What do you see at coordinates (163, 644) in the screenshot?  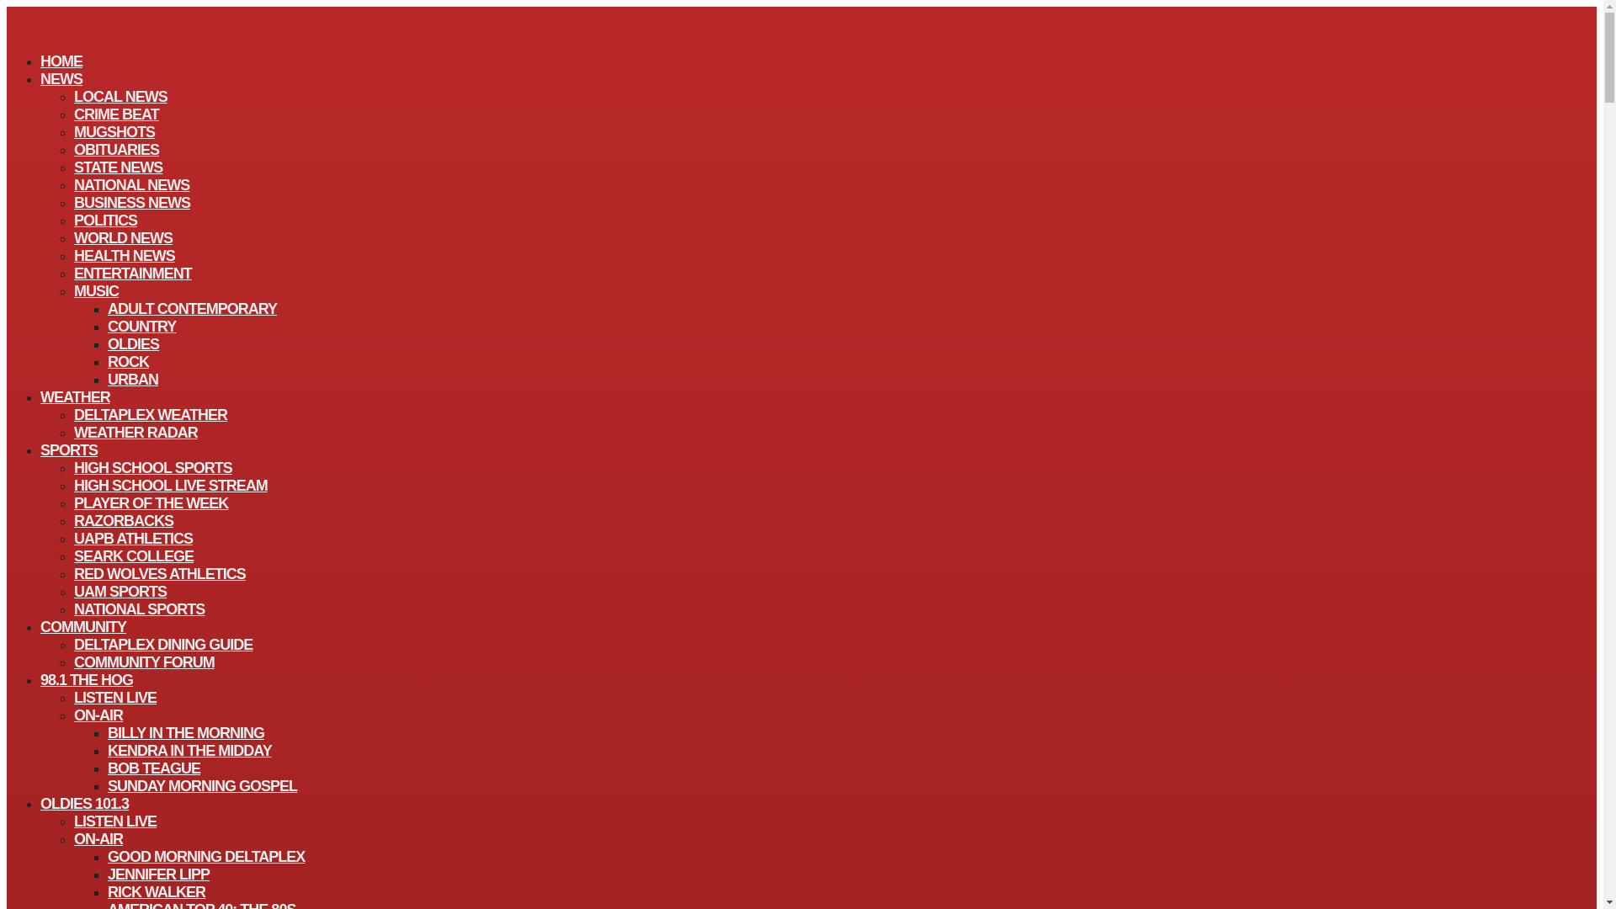 I see `DELTAPLEX DINING GUIDE` at bounding box center [163, 644].